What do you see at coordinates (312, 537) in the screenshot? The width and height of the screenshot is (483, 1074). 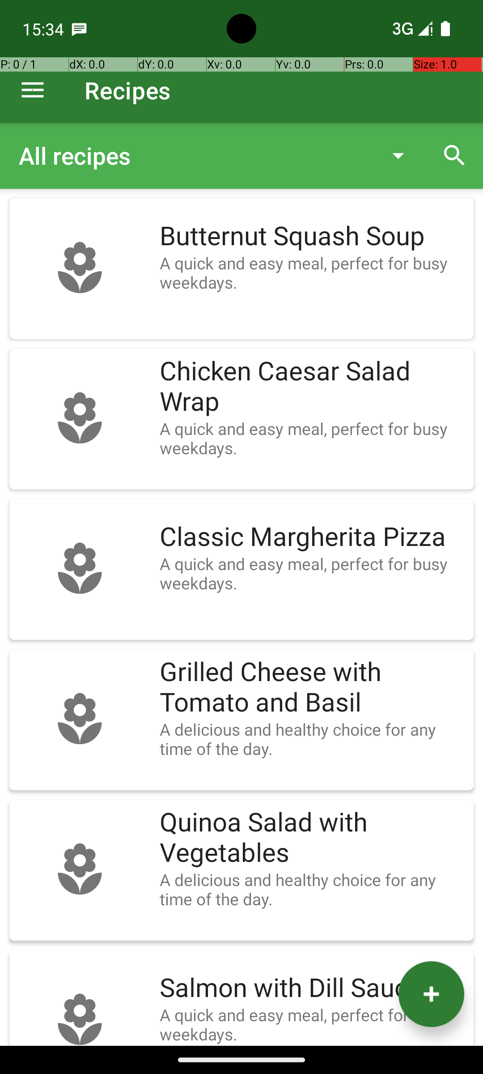 I see `Classic Margherita Pizza` at bounding box center [312, 537].